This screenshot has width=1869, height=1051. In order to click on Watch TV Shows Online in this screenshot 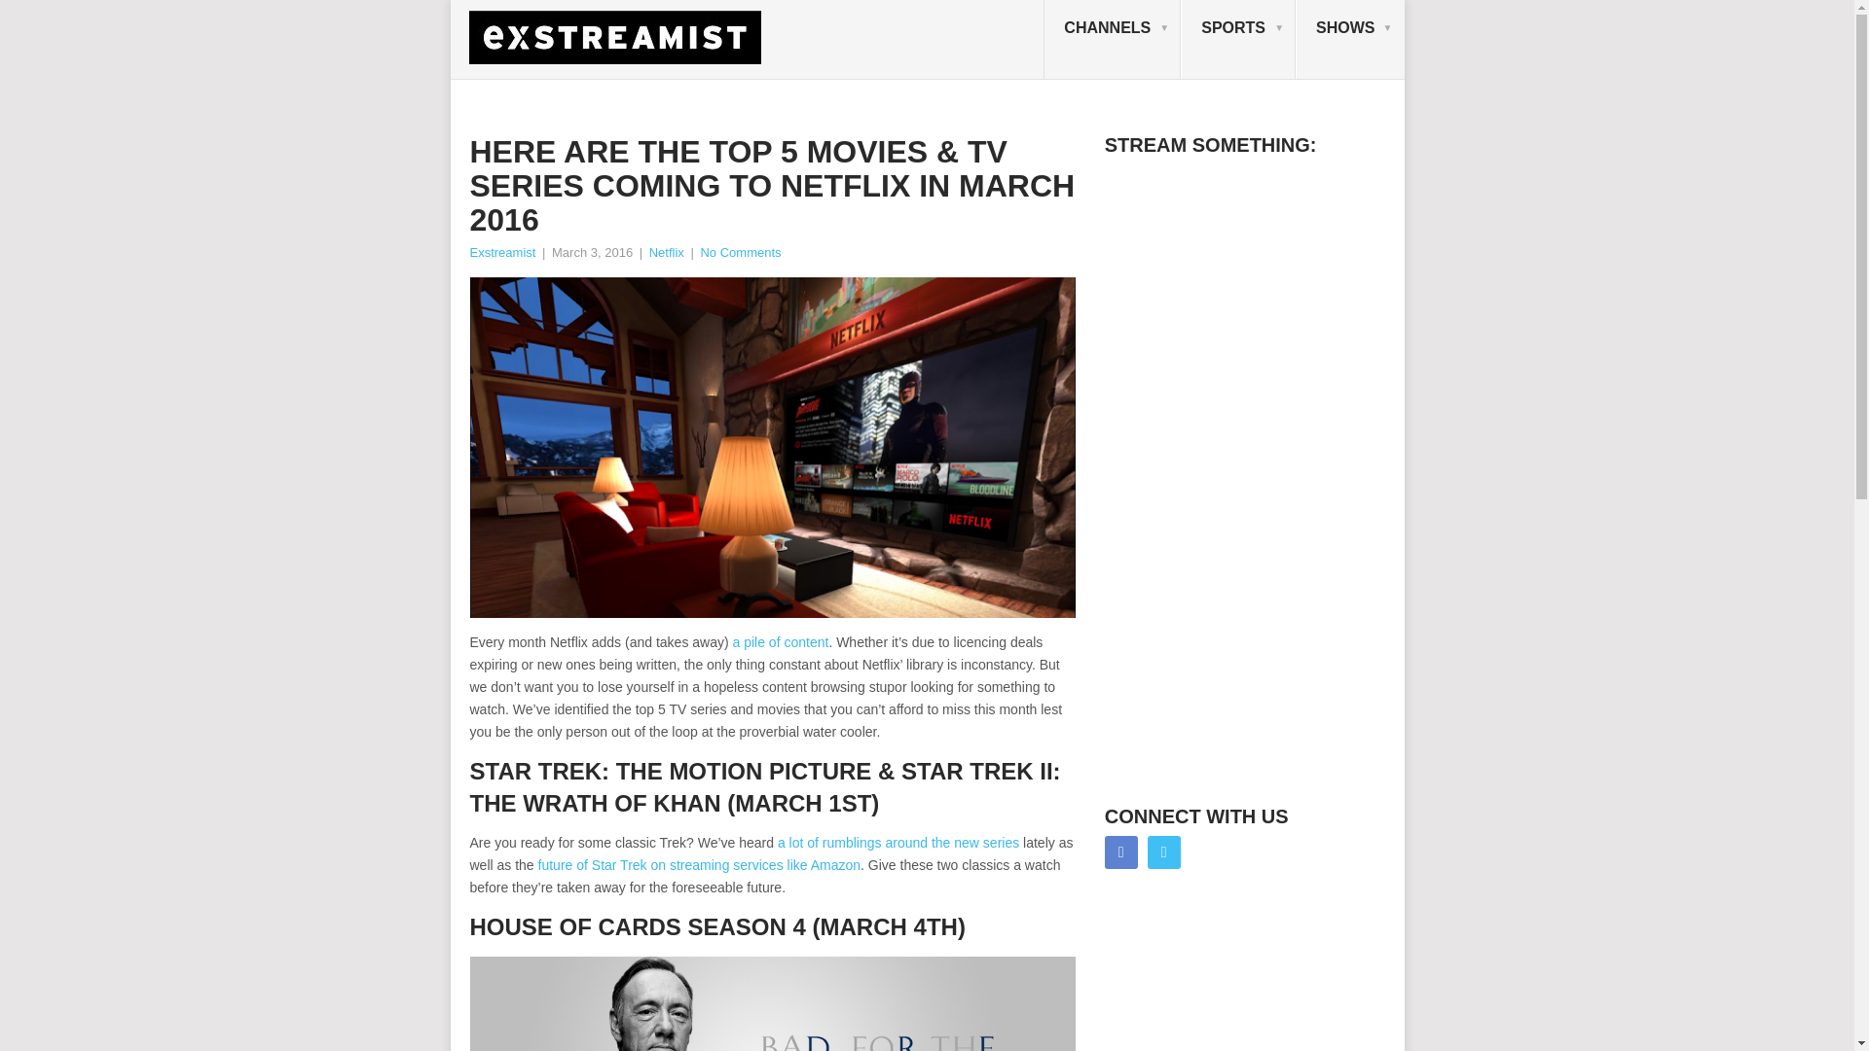, I will do `click(1349, 40)`.